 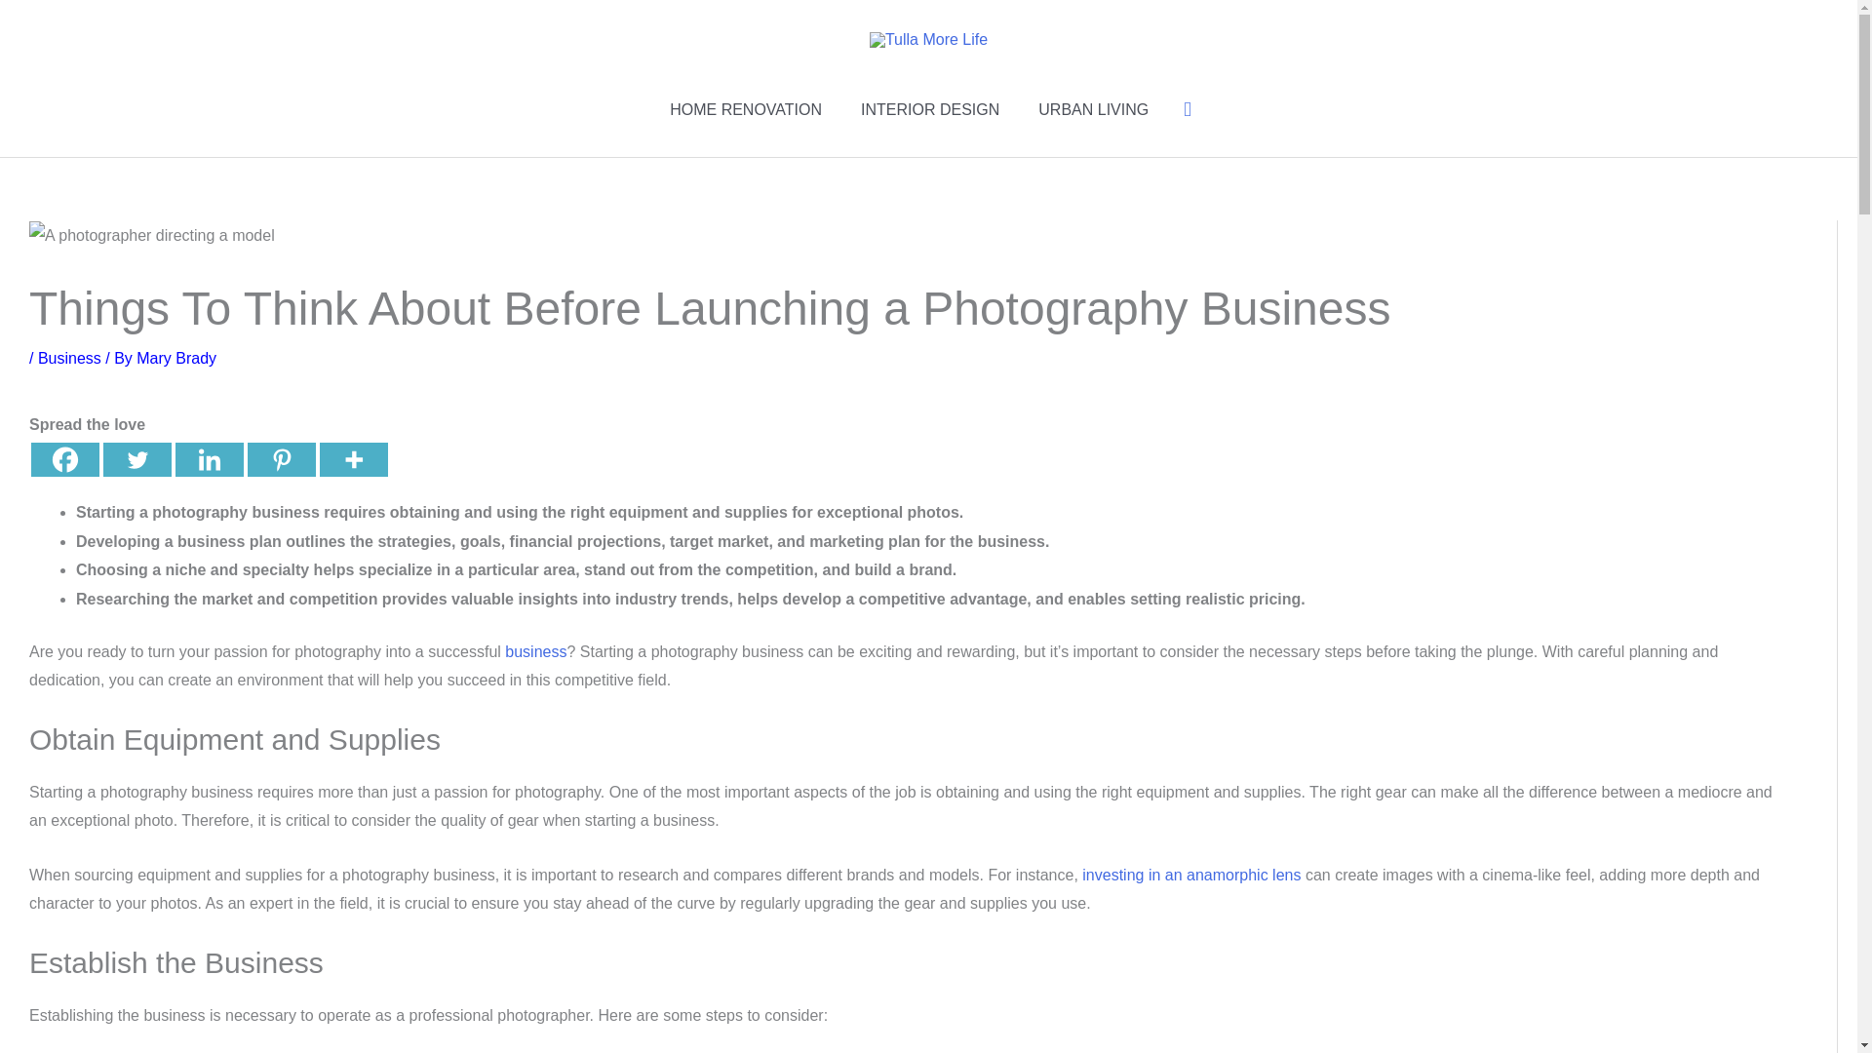 I want to click on investing in an anamorphic lens, so click(x=1191, y=875).